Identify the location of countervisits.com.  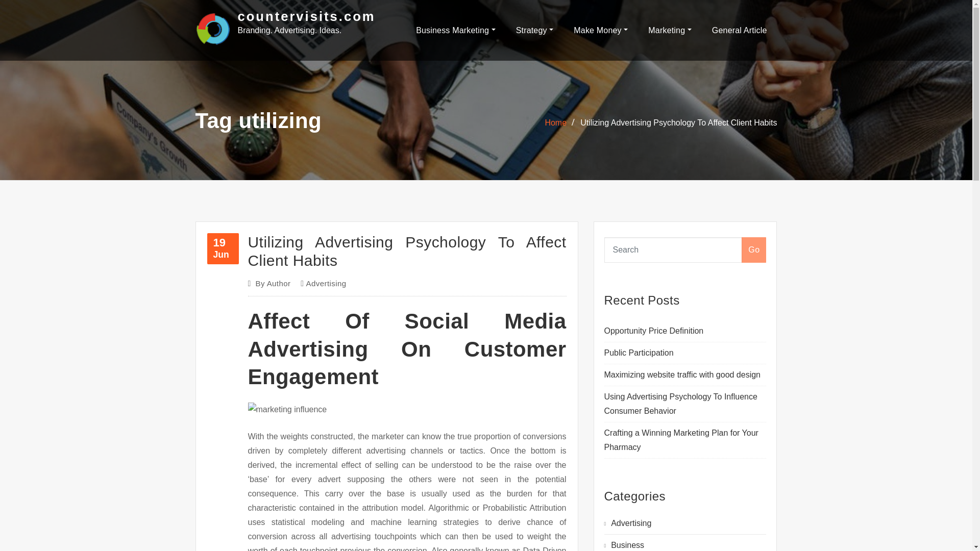
(306, 16).